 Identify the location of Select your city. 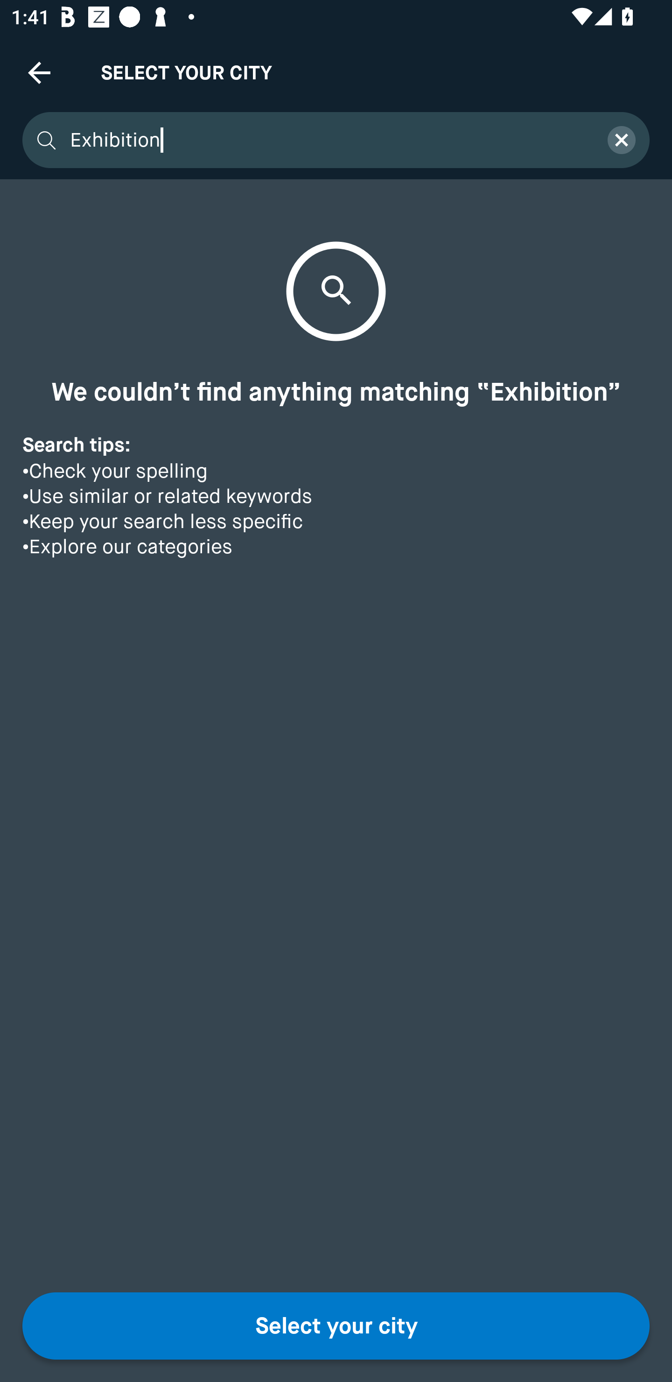
(336, 1326).